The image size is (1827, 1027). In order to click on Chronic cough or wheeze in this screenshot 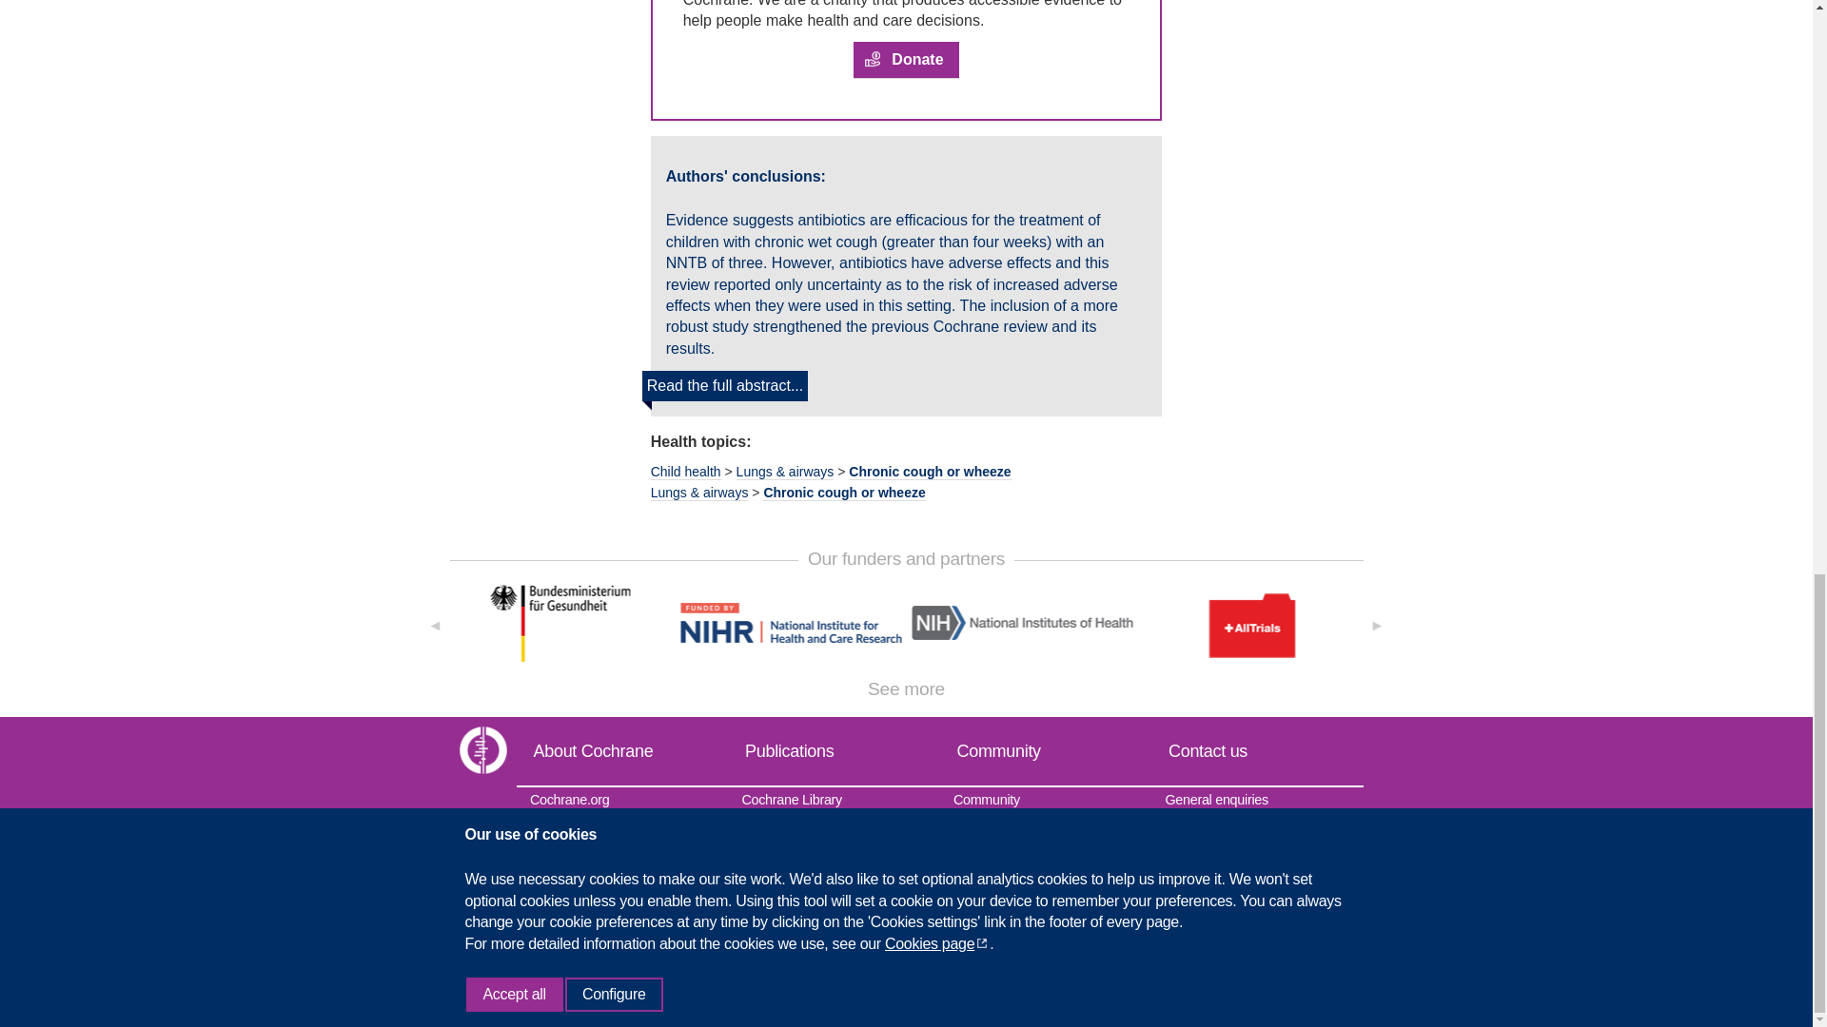, I will do `click(843, 493)`.